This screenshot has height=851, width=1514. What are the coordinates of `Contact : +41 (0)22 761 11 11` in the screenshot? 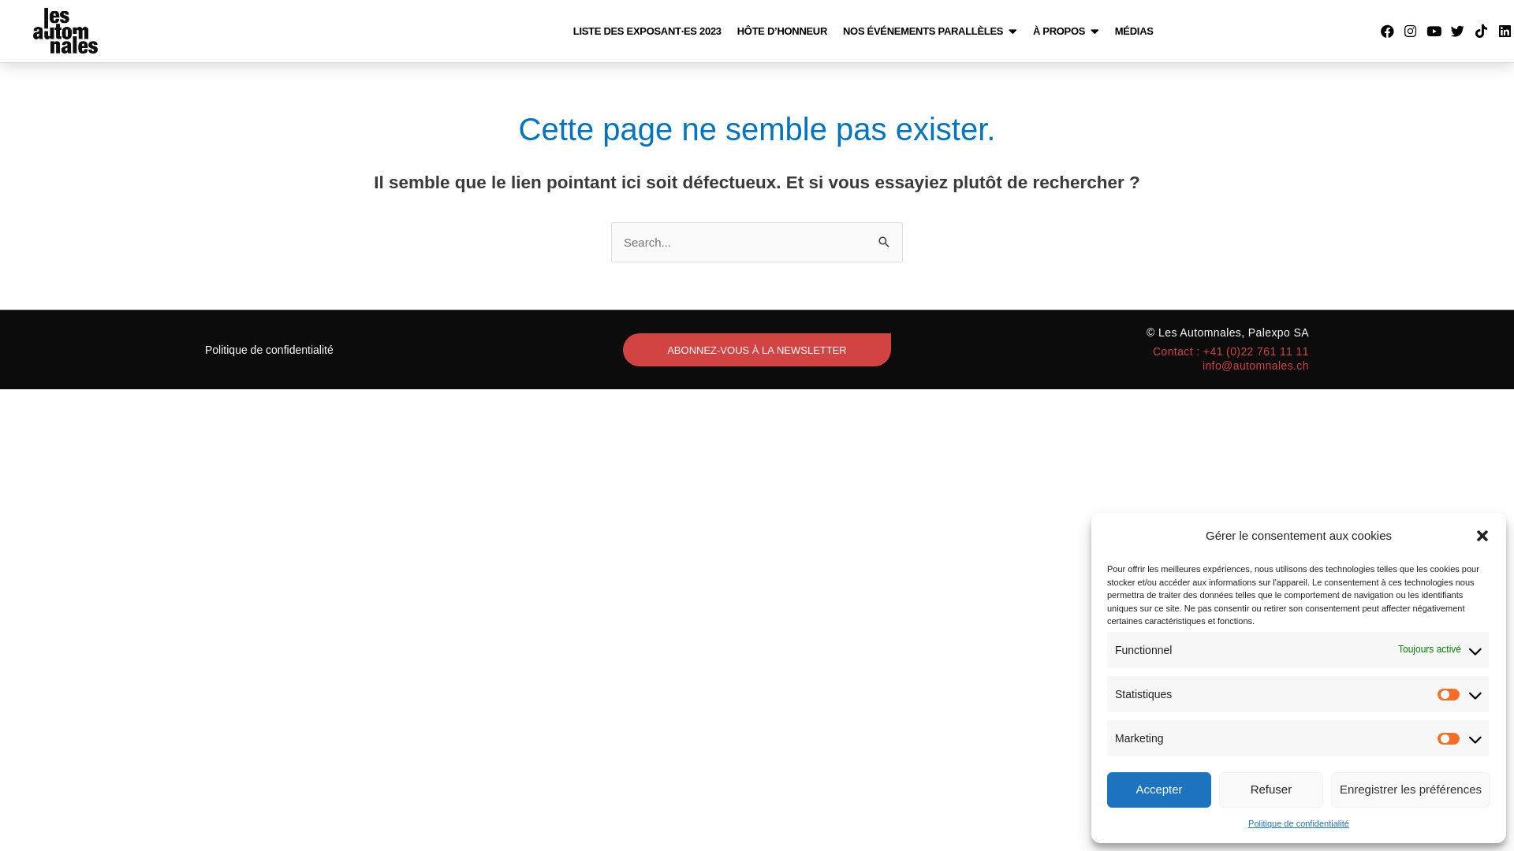 It's located at (1231, 351).